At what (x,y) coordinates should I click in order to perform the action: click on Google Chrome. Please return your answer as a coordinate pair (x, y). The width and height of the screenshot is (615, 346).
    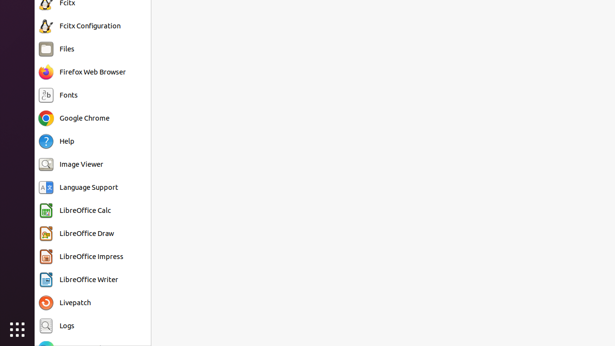
    Looking at the image, I should click on (85, 118).